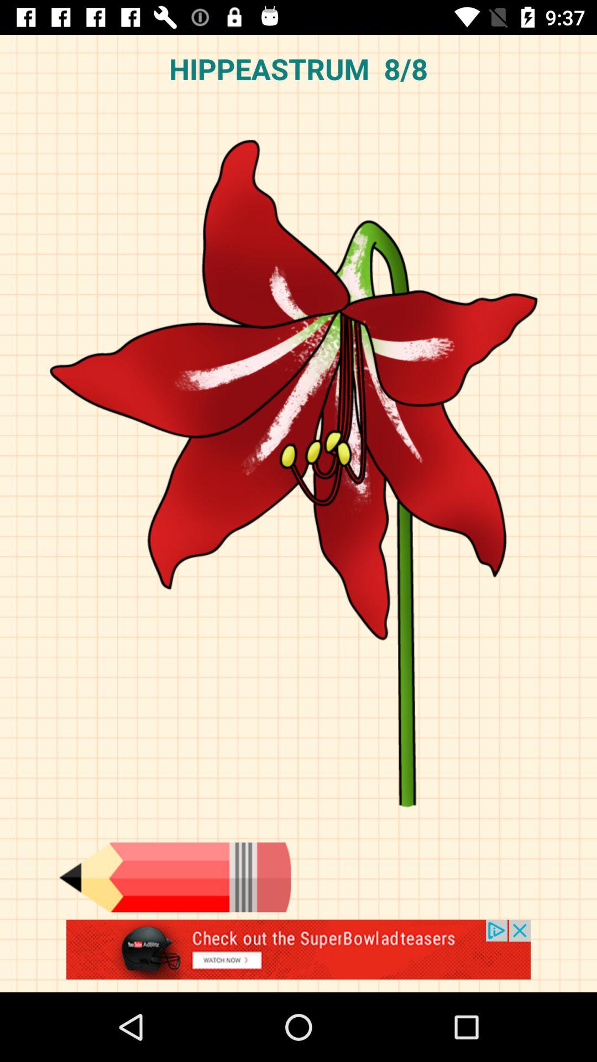 The image size is (597, 1062). I want to click on select the pencil as a drawing tool, so click(175, 877).